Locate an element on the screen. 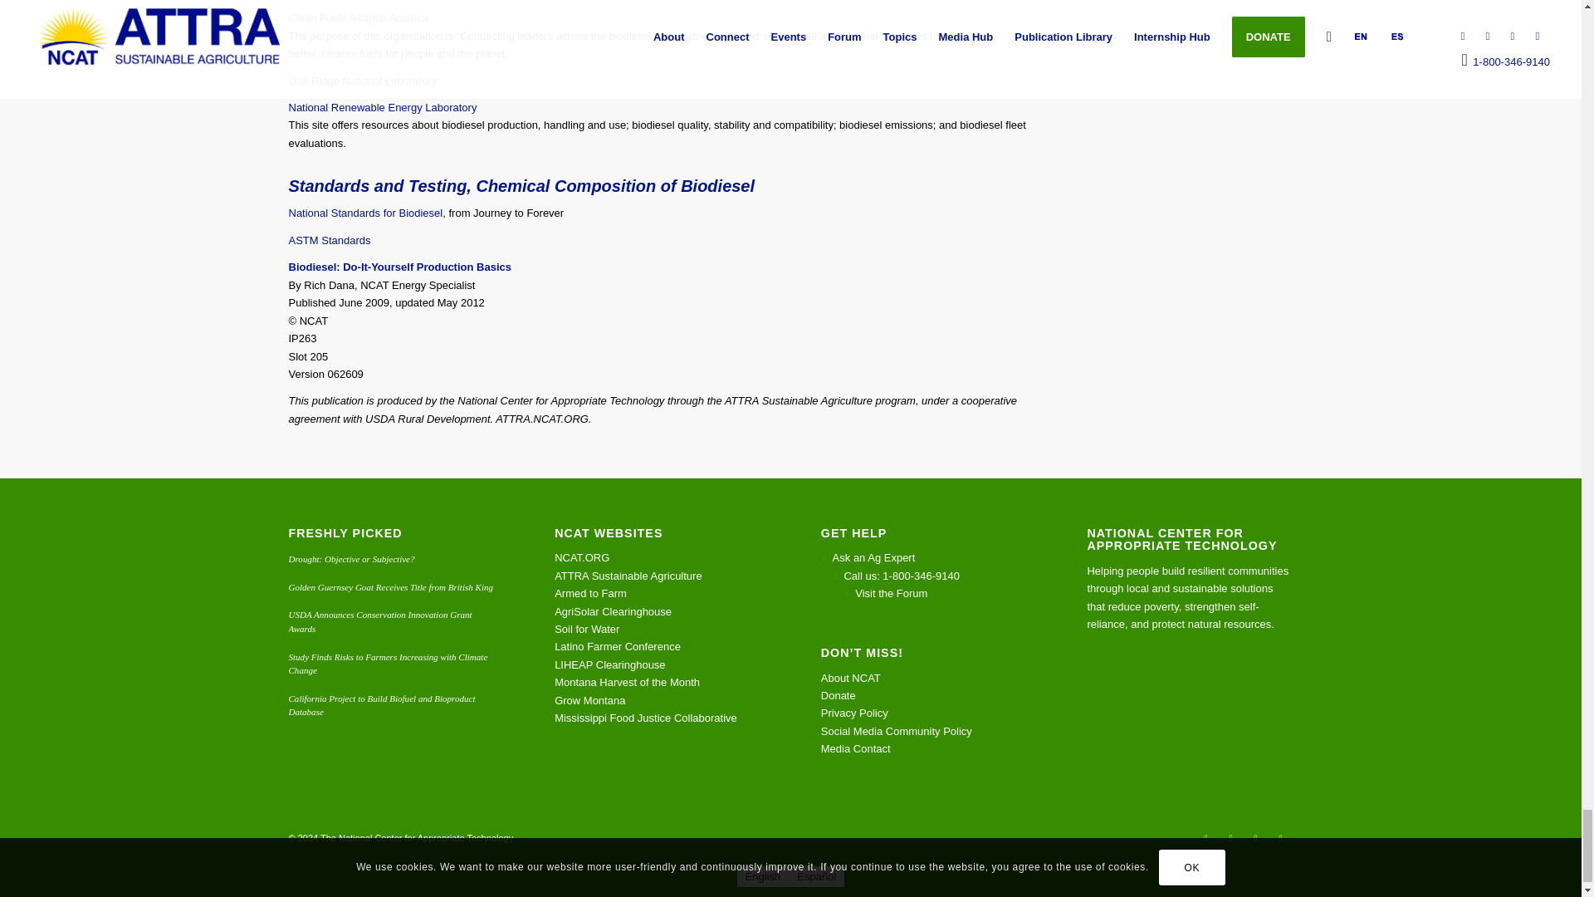 The image size is (1594, 897). Facebook is located at coordinates (1255, 837).